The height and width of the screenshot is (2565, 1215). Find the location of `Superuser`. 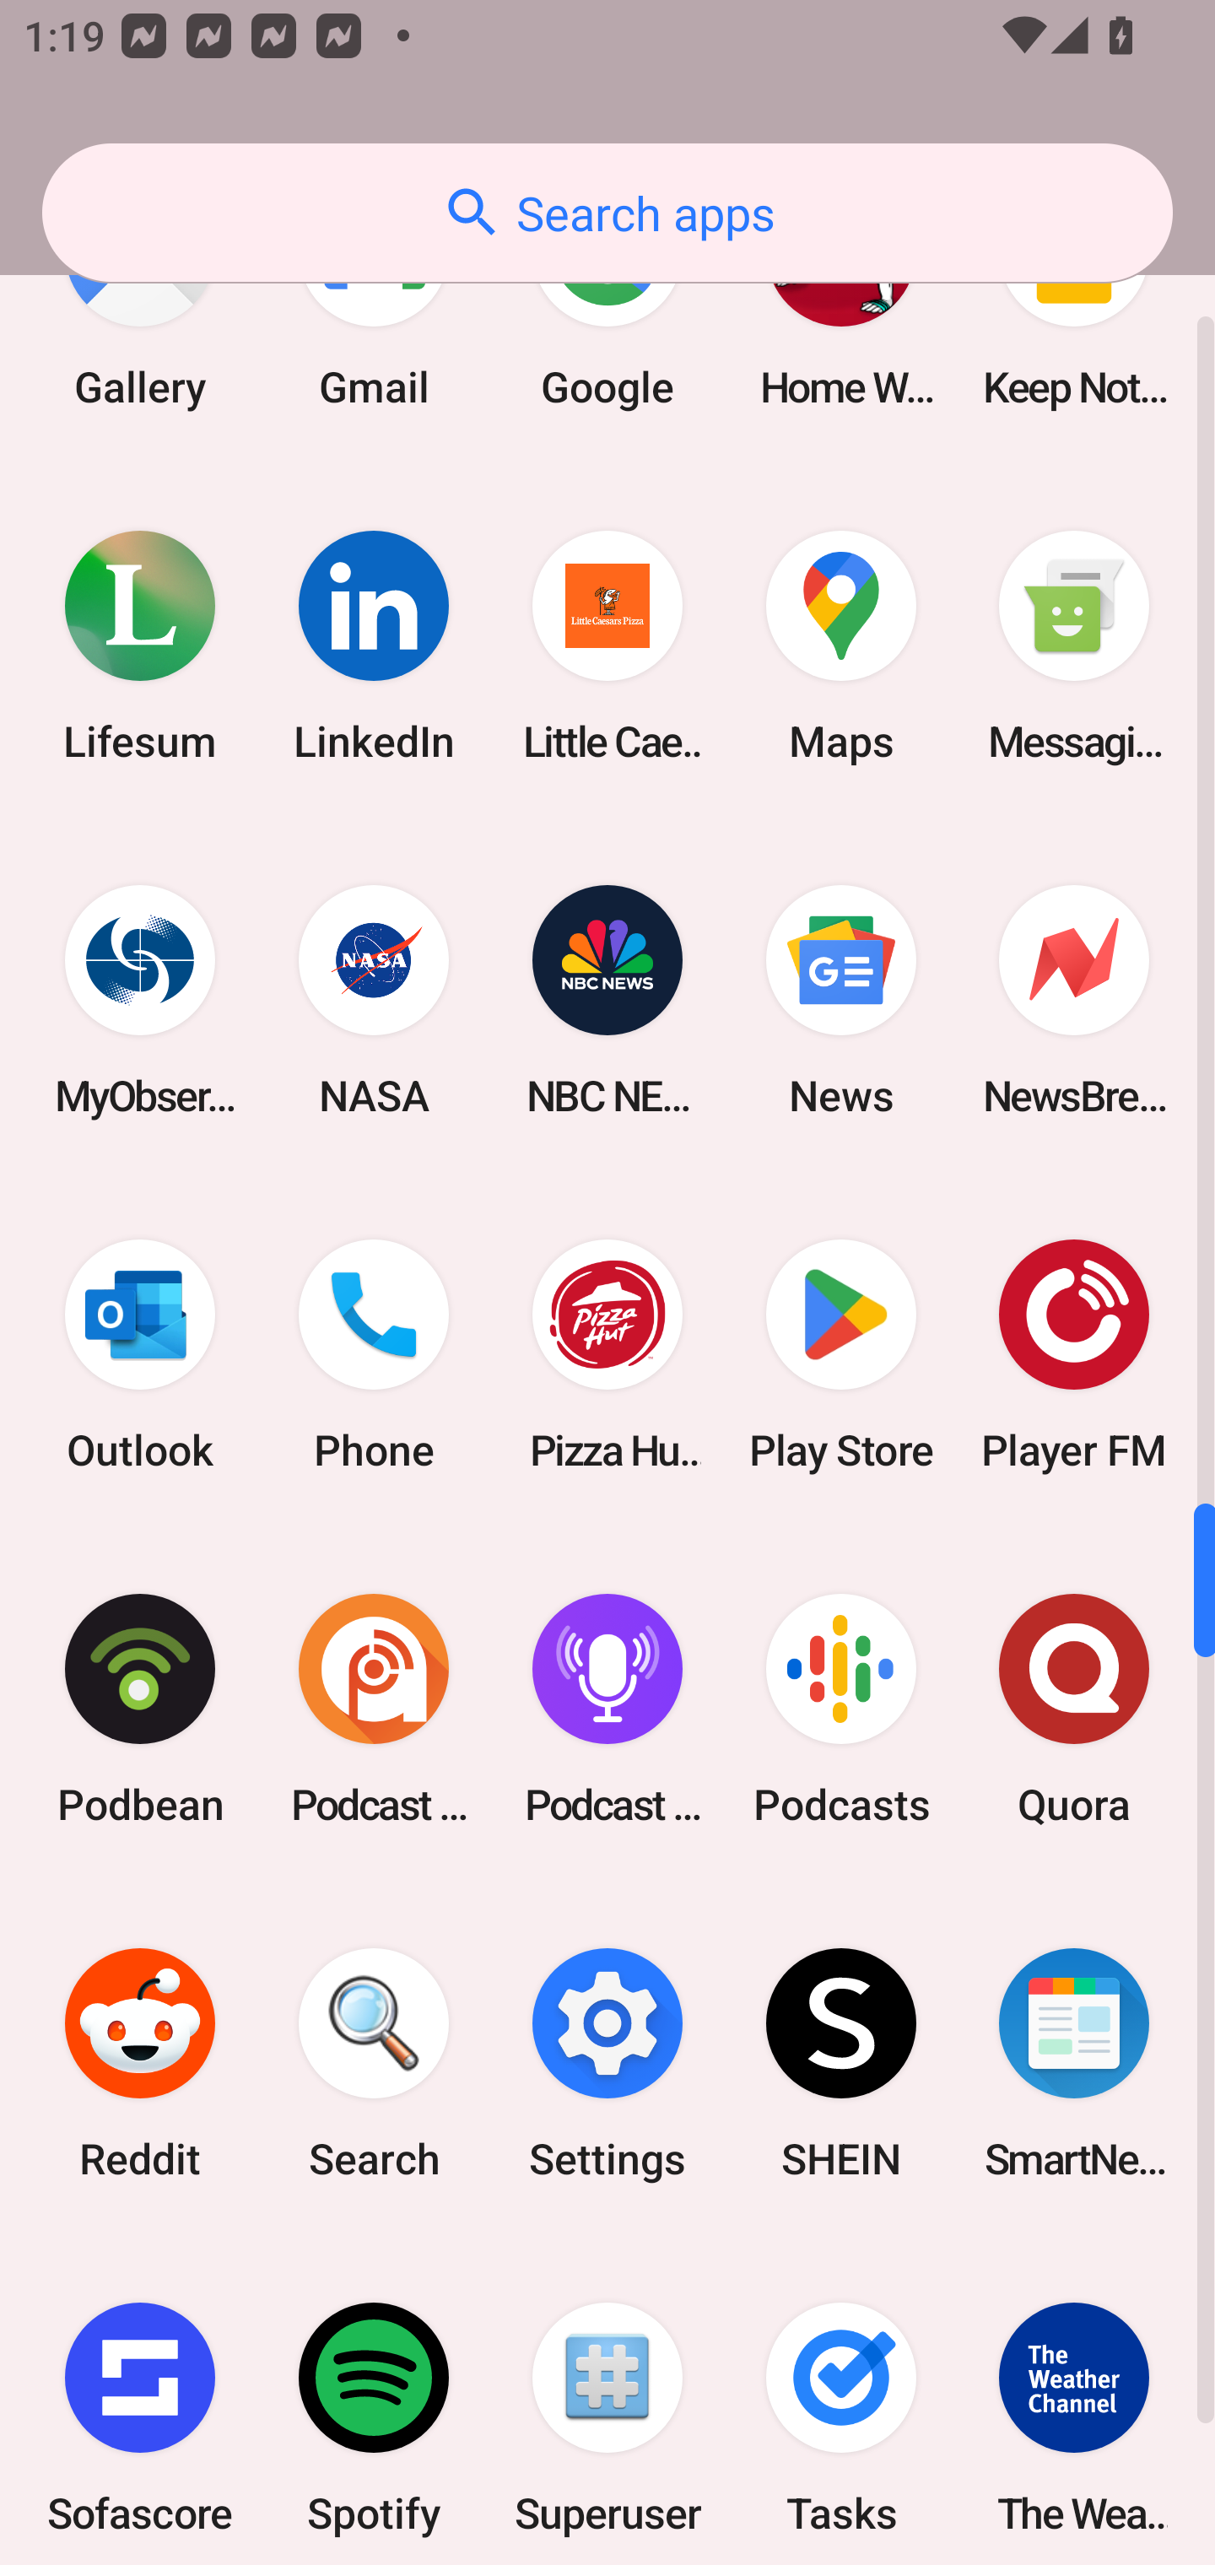

Superuser is located at coordinates (607, 2403).